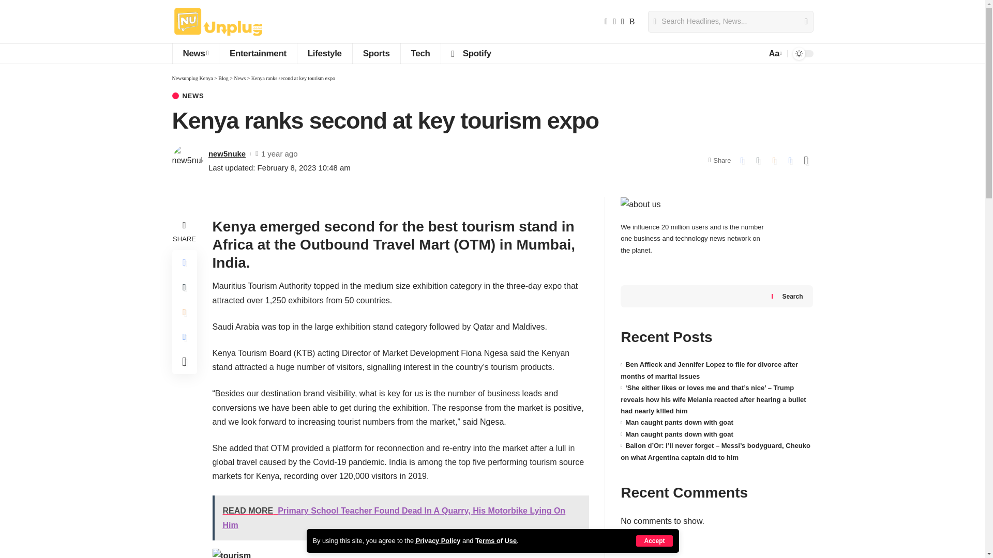 The height and width of the screenshot is (558, 993). I want to click on Search, so click(802, 21).